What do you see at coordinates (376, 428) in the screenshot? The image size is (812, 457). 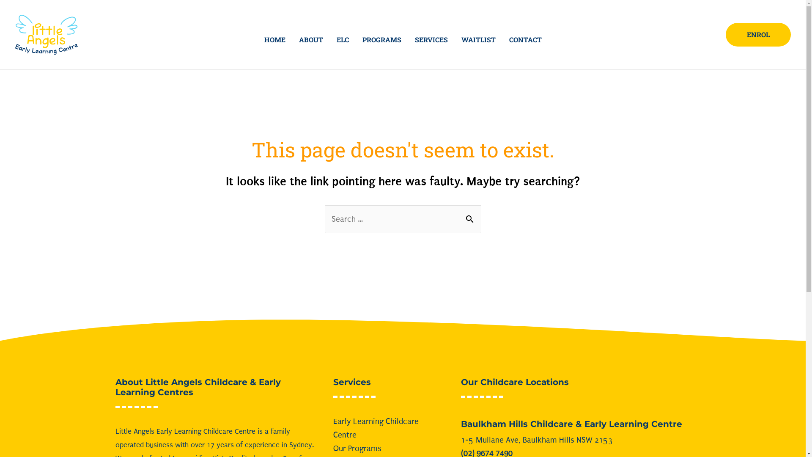 I see `Early Learning Childcare Centre` at bounding box center [376, 428].